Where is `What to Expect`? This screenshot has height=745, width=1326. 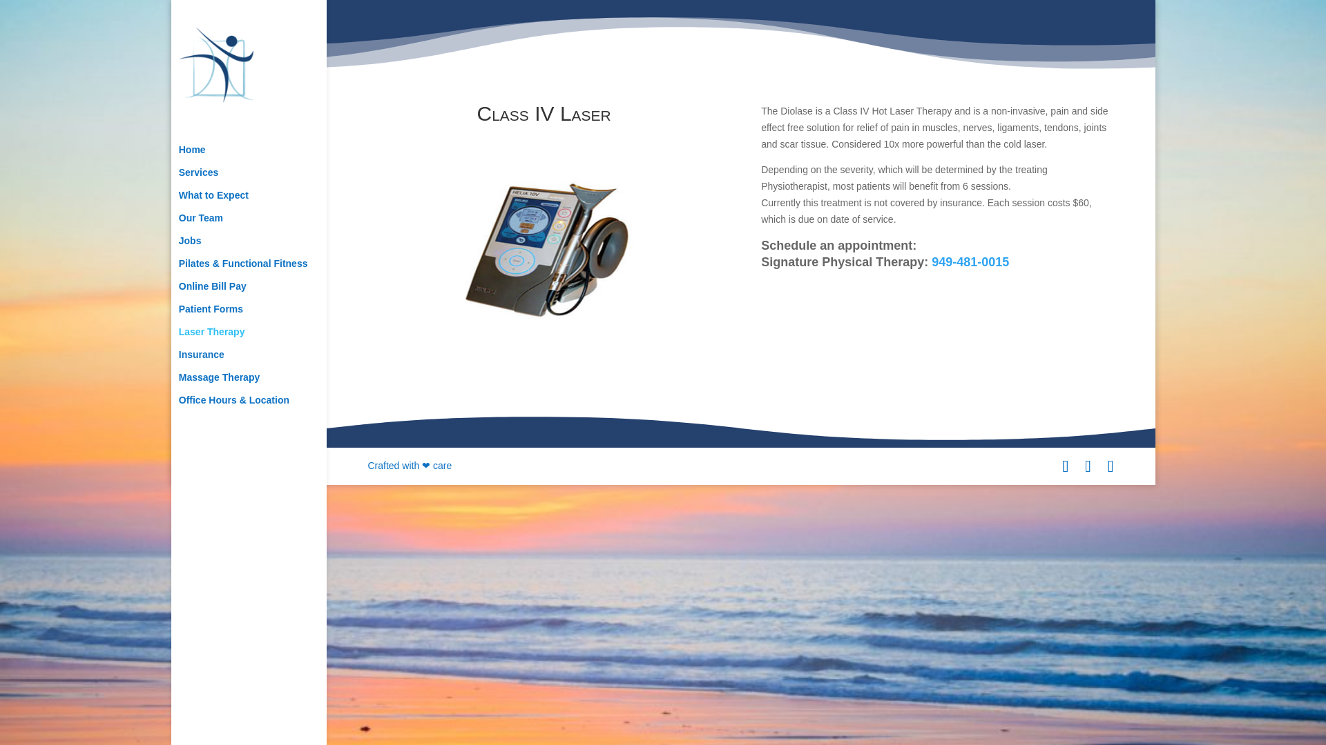 What to Expect is located at coordinates (262, 201).